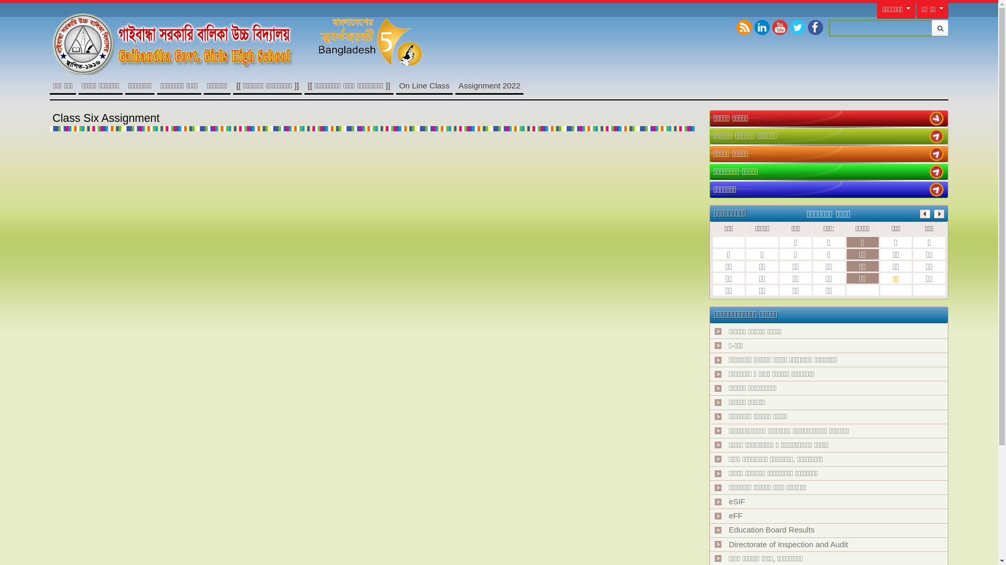 This screenshot has height=565, width=1006. I want to click on  , so click(937, 189).